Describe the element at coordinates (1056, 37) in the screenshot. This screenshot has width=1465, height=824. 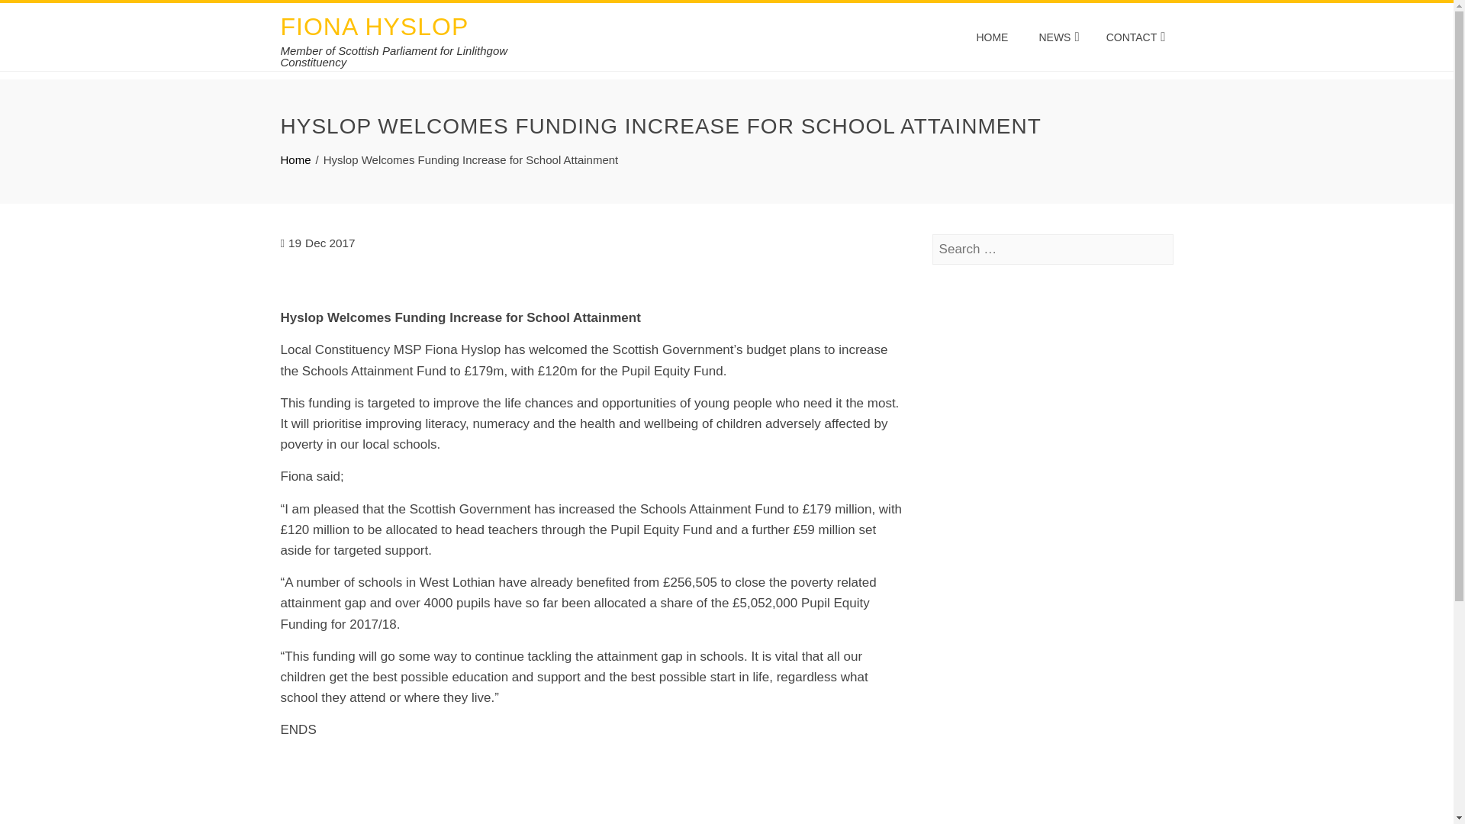
I see `NEWS` at that location.